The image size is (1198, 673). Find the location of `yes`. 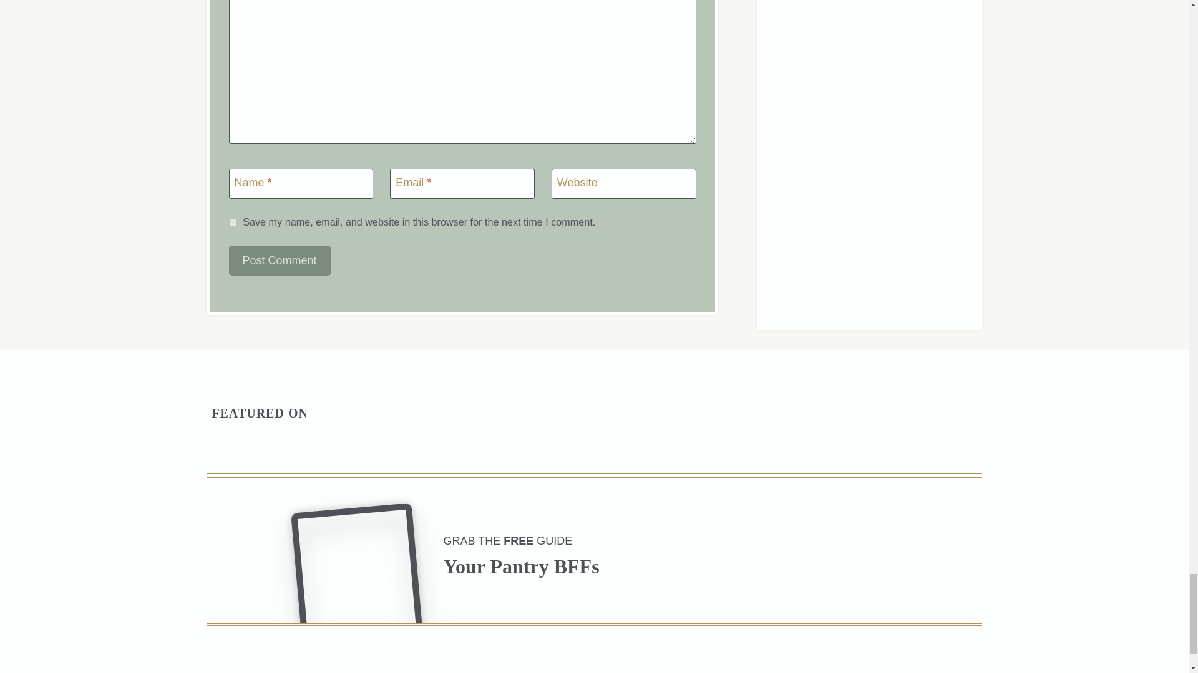

yes is located at coordinates (232, 222).